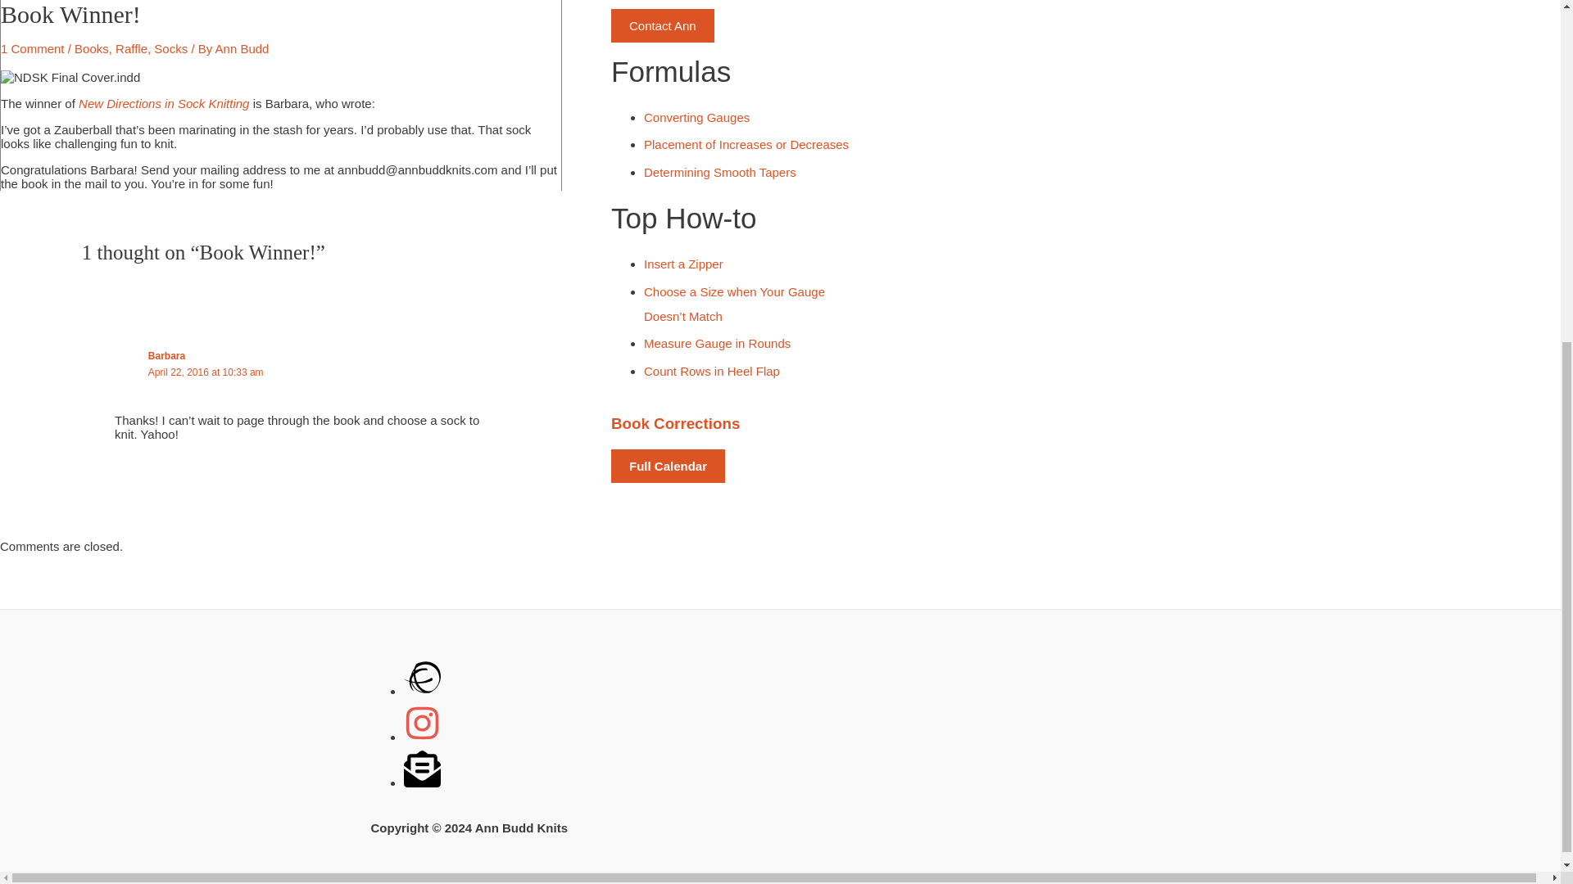 The height and width of the screenshot is (884, 1573). I want to click on New Directions in Sock Knitting, so click(164, 103).